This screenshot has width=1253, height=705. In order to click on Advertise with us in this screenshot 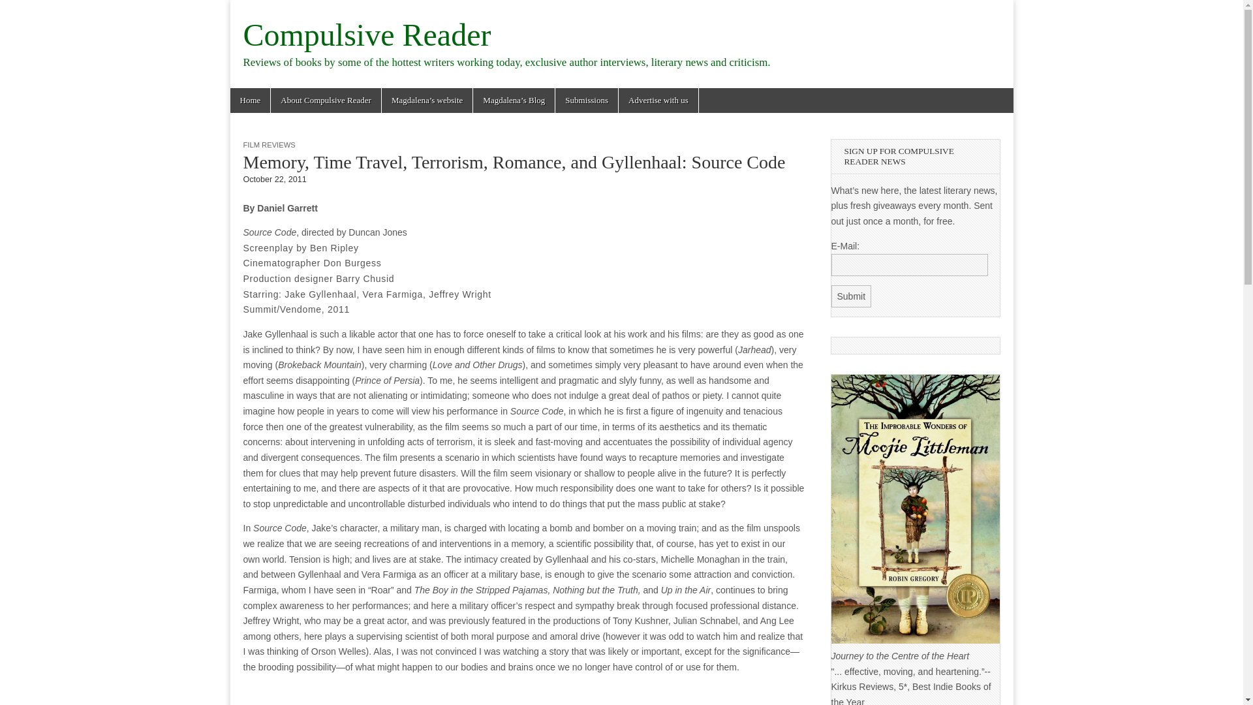, I will do `click(658, 101)`.